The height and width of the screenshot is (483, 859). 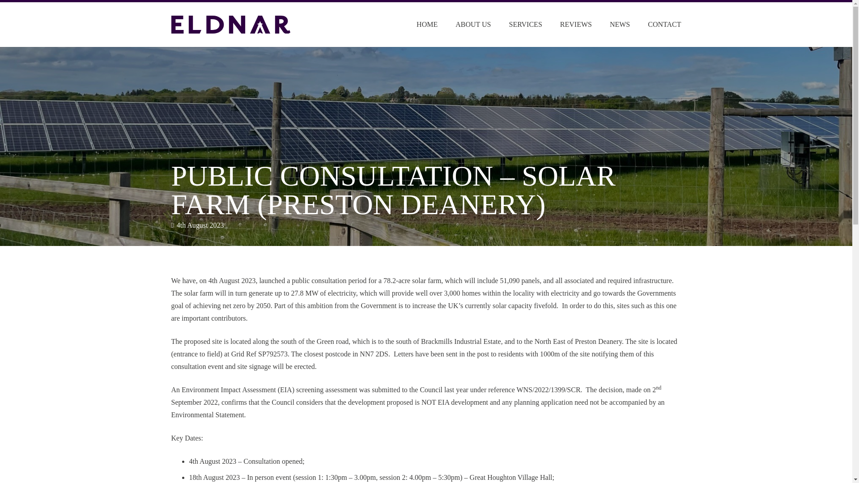 I want to click on REVIEWS, so click(x=576, y=24).